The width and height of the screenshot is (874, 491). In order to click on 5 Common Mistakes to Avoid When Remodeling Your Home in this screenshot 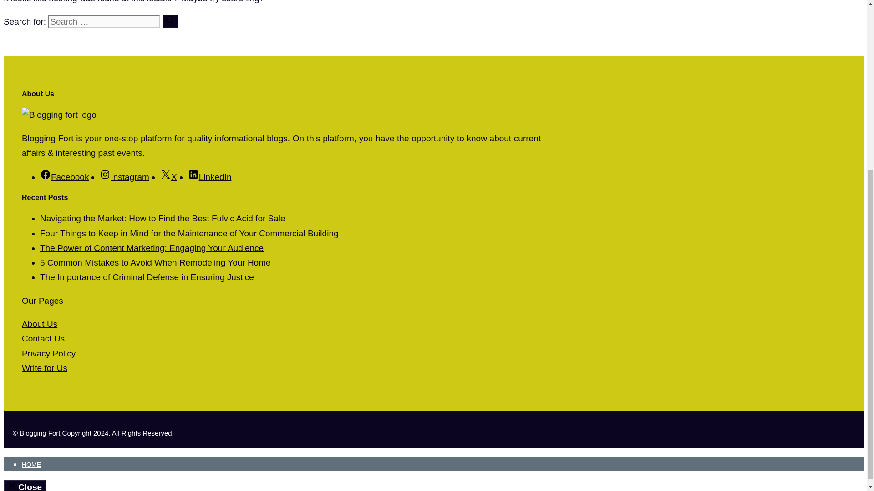, I will do `click(156, 262)`.